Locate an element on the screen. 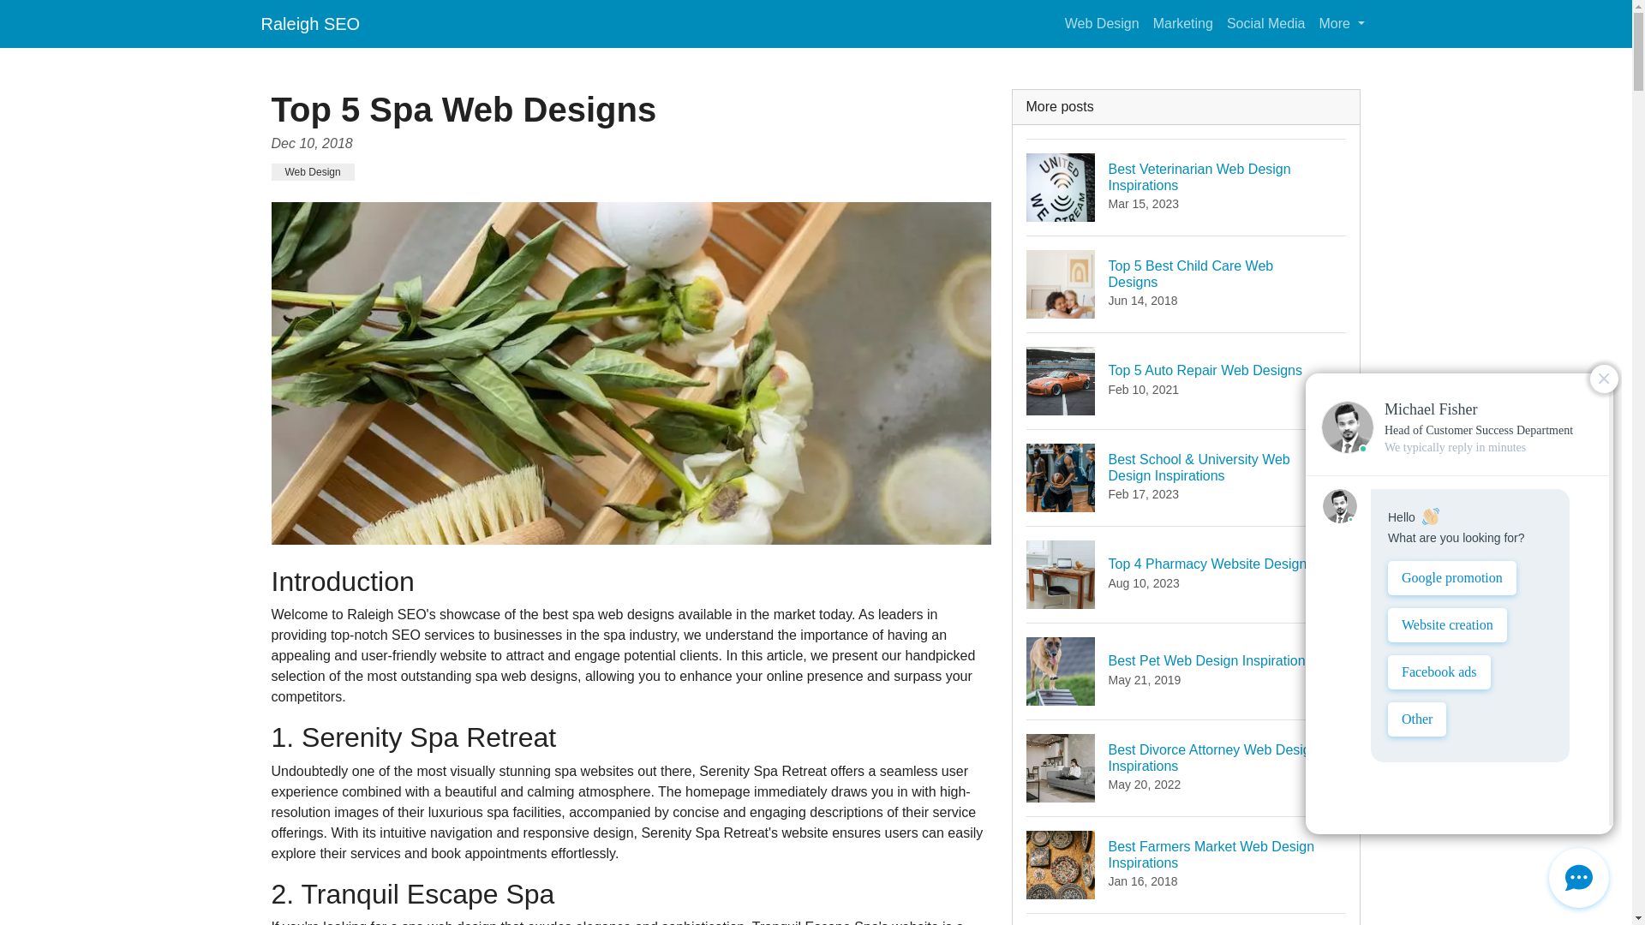 The image size is (1645, 925). Social Media is located at coordinates (1187, 574).